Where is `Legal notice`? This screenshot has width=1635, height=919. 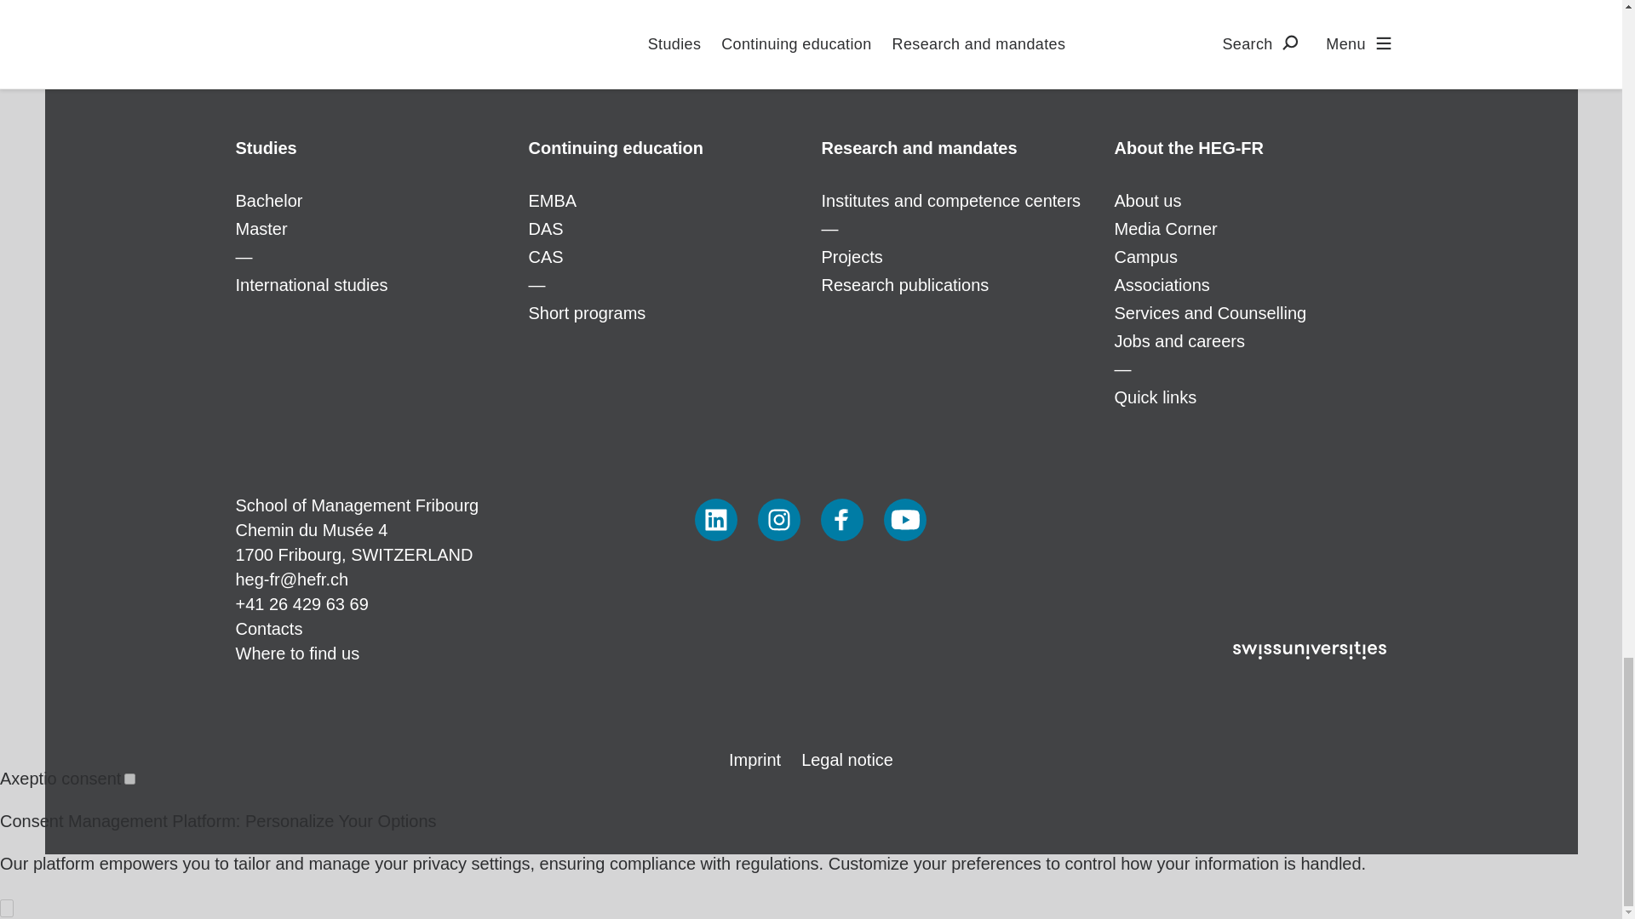
Legal notice is located at coordinates (846, 759).